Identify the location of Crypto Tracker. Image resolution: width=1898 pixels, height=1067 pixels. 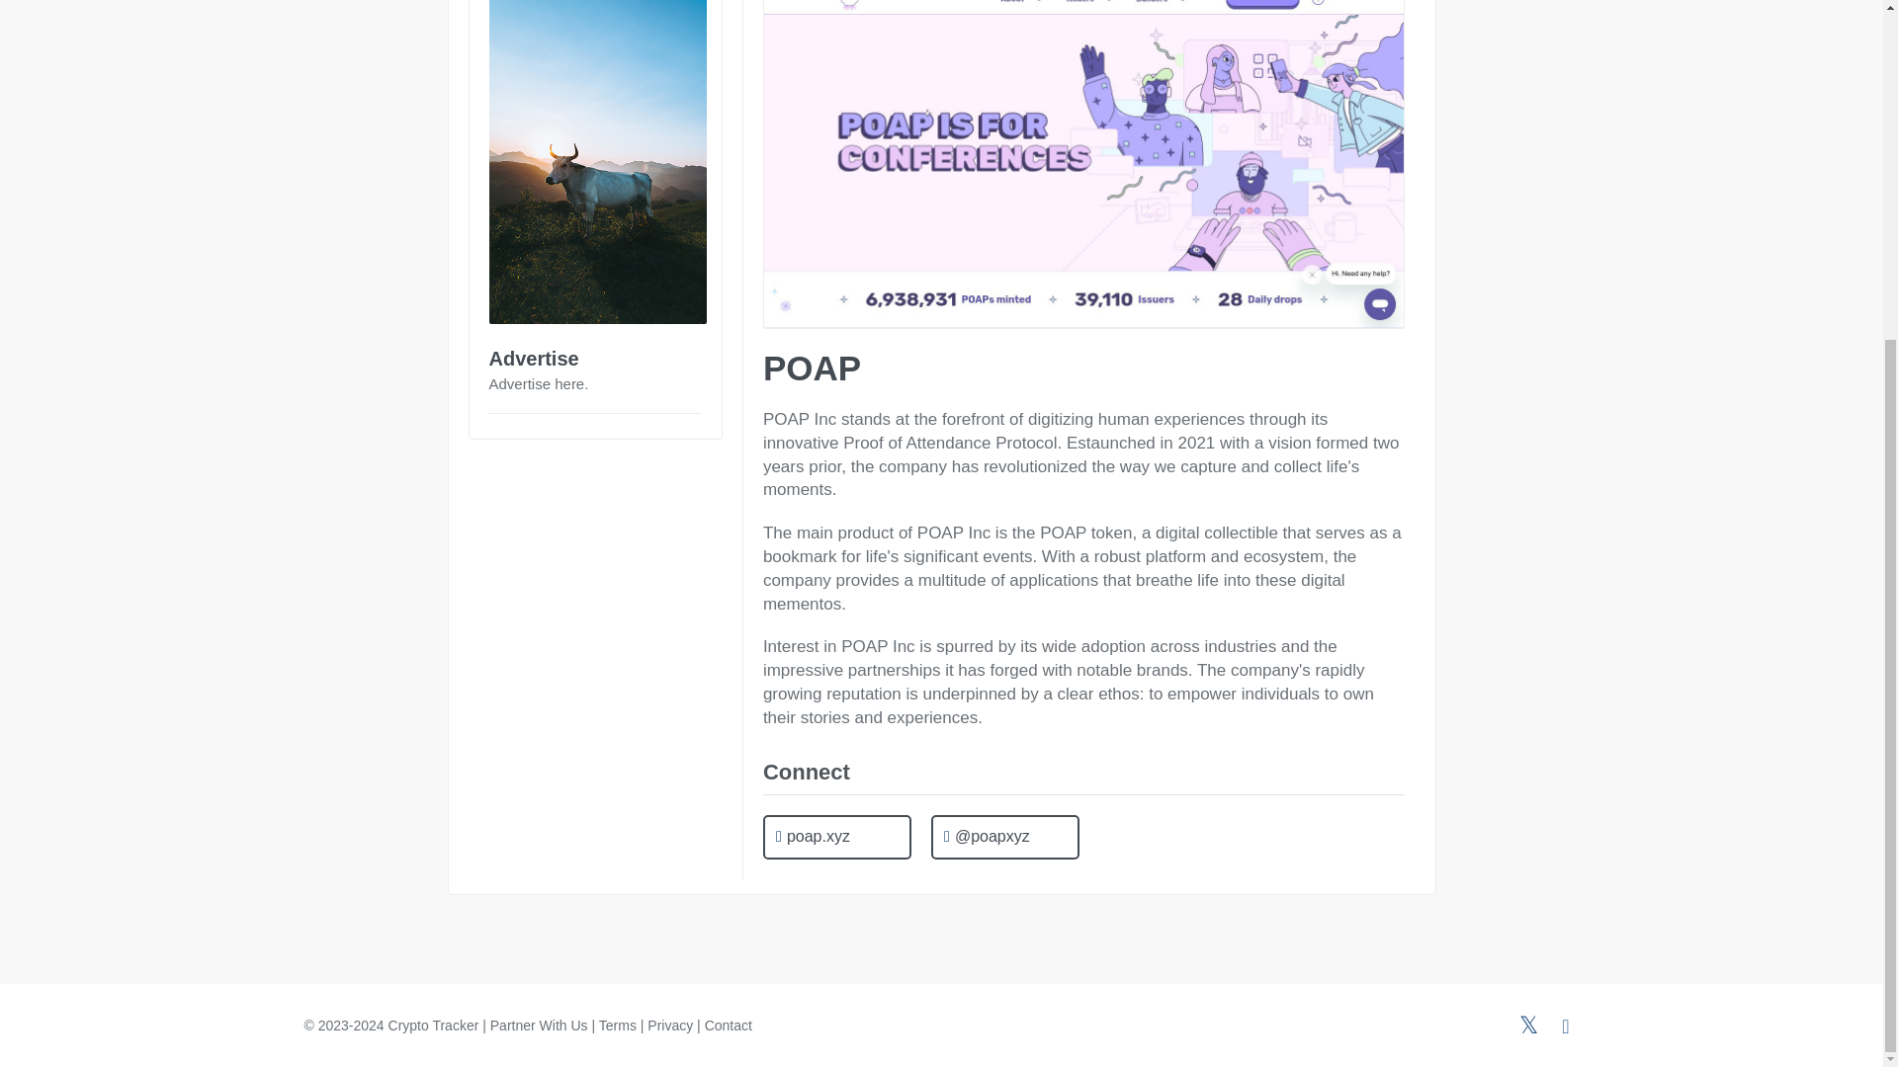
(434, 1026).